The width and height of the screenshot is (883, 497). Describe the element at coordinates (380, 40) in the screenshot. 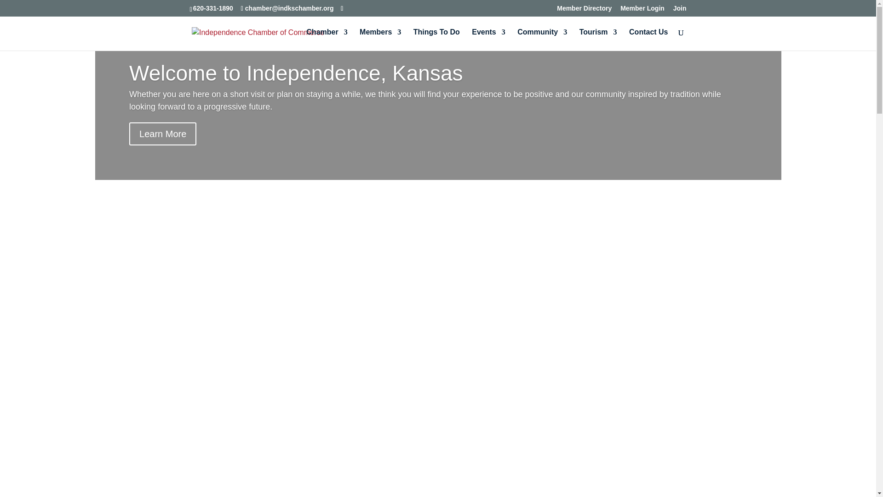

I see `Members` at that location.